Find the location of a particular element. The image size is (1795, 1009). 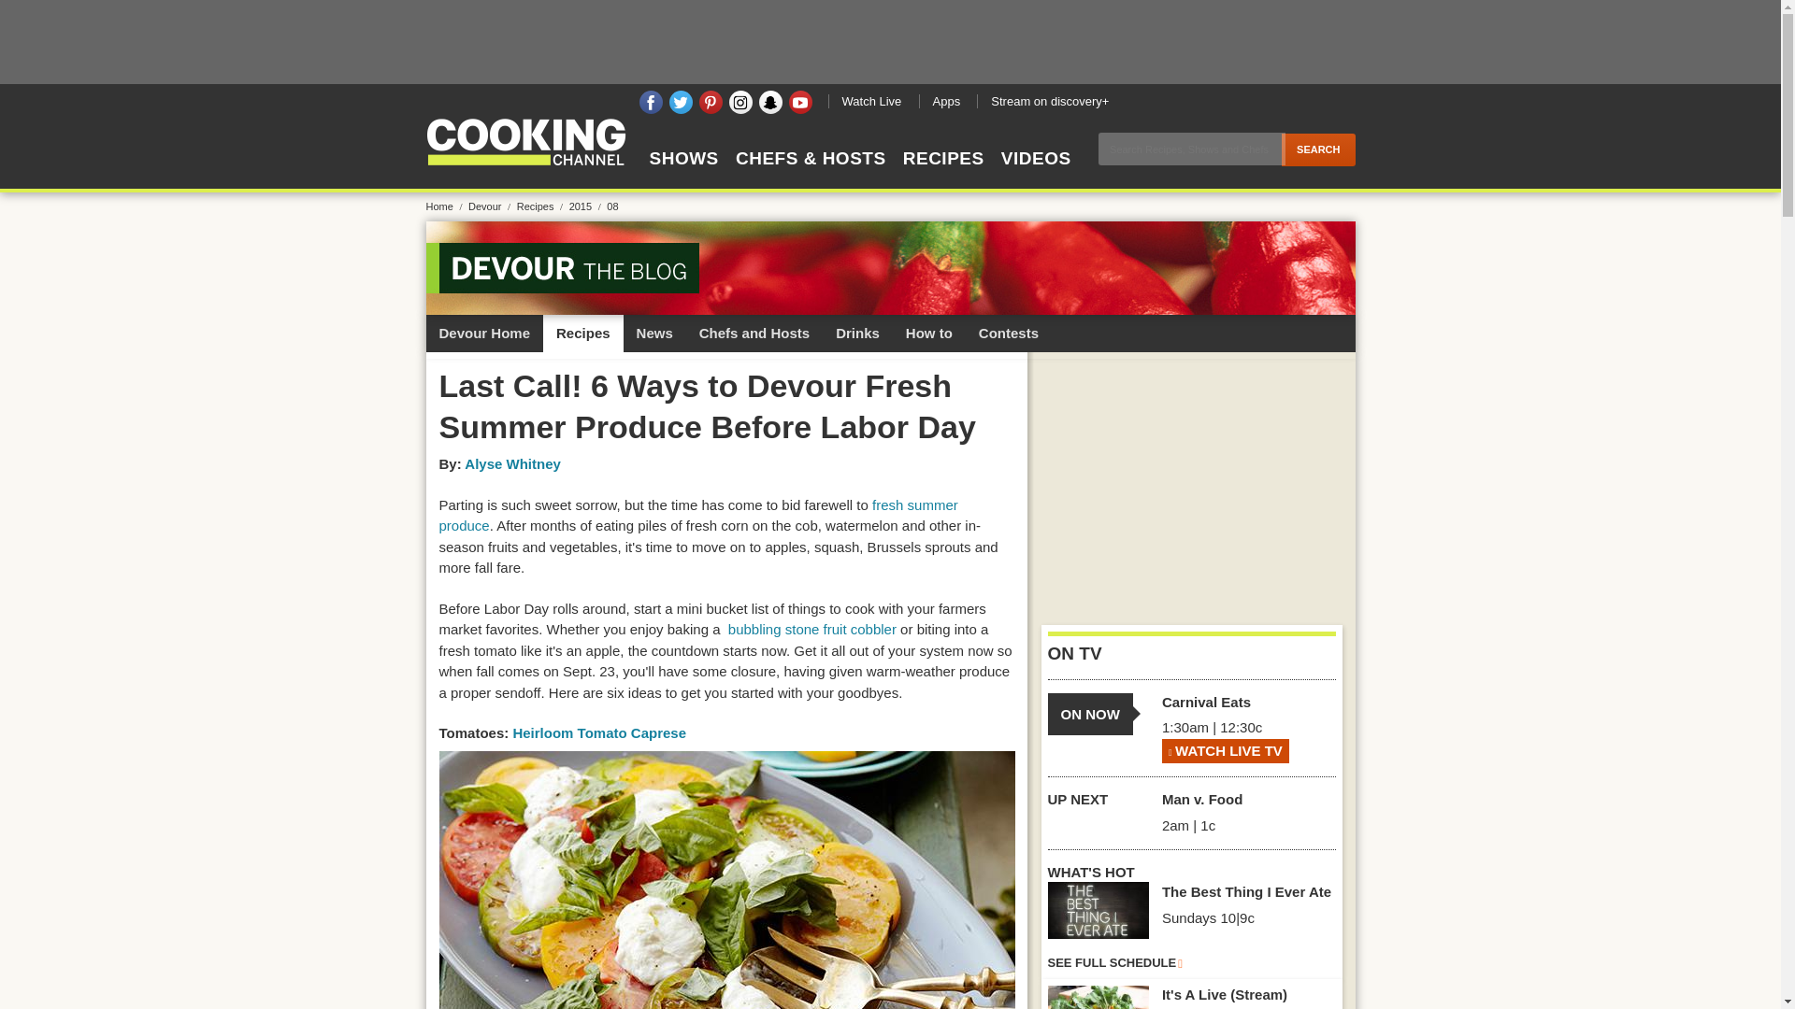

Drinks is located at coordinates (856, 333).